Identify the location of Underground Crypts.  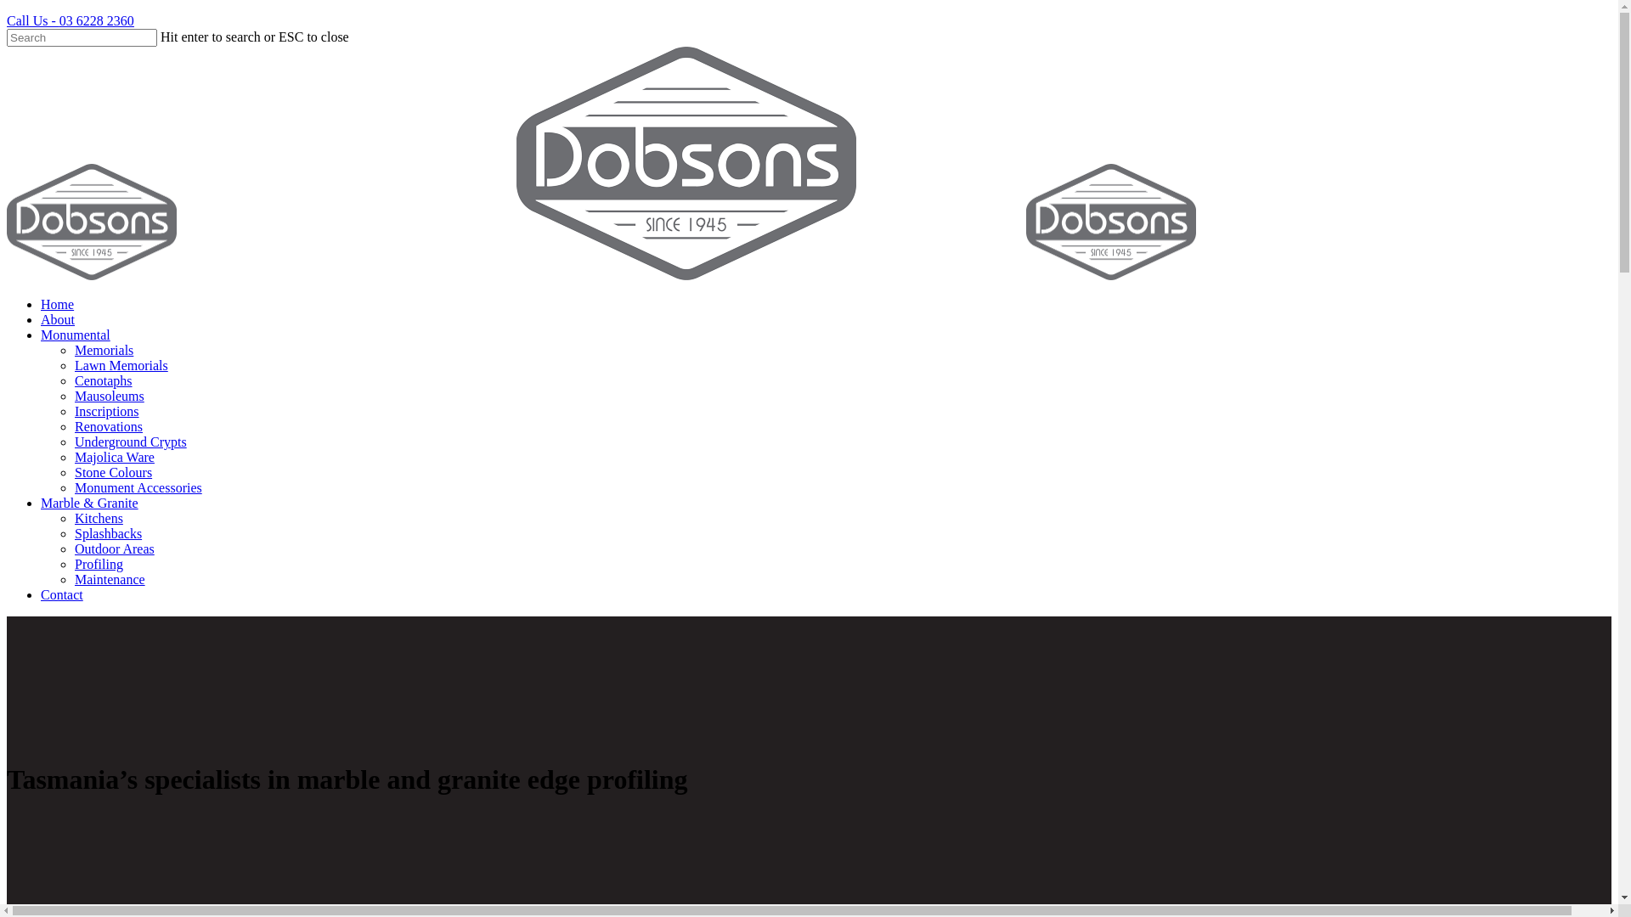
(131, 442).